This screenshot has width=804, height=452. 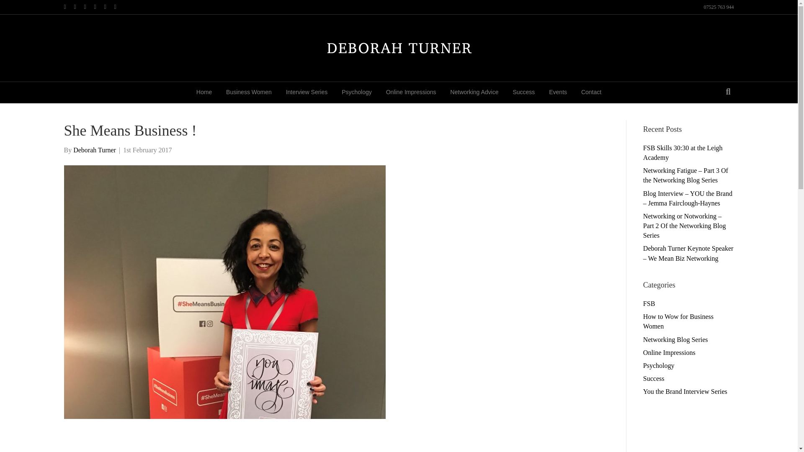 I want to click on Psychology, so click(x=356, y=92).